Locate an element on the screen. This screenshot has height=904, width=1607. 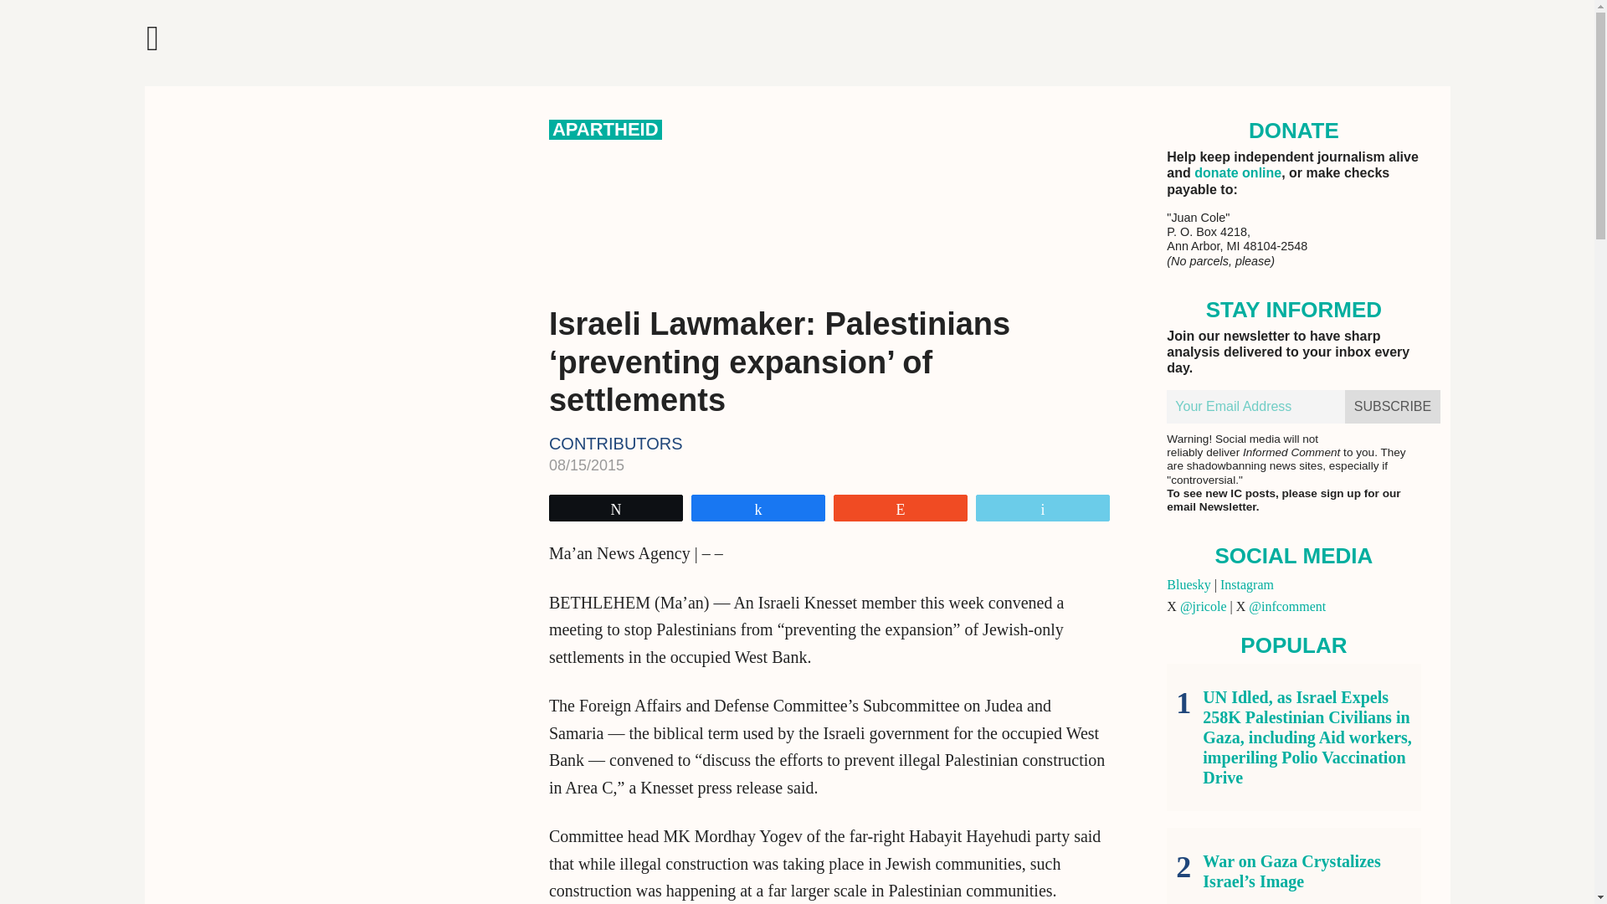
donate online is located at coordinates (1237, 172).